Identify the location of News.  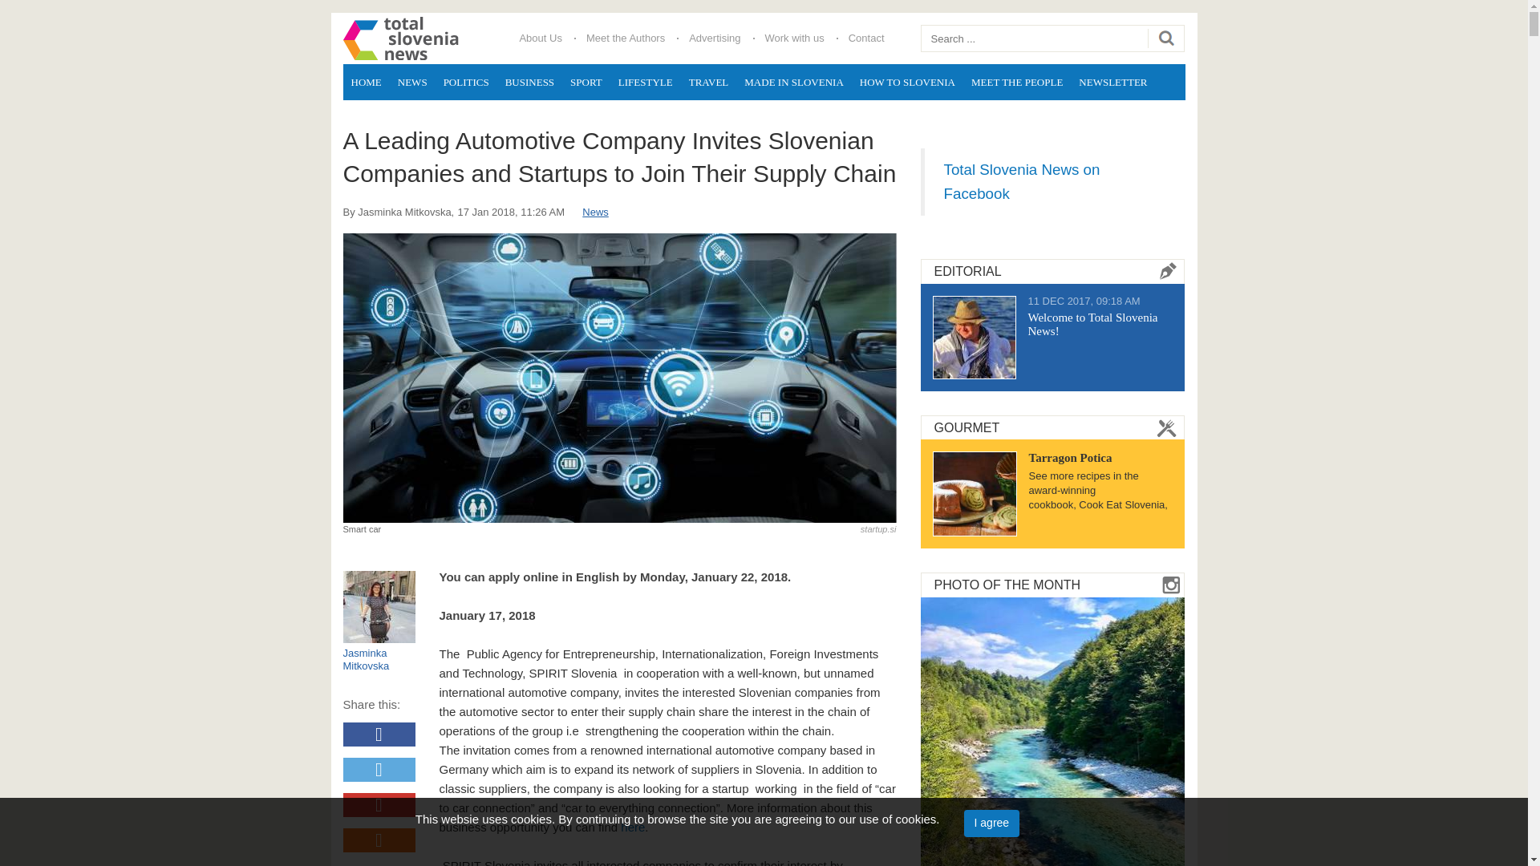
(595, 212).